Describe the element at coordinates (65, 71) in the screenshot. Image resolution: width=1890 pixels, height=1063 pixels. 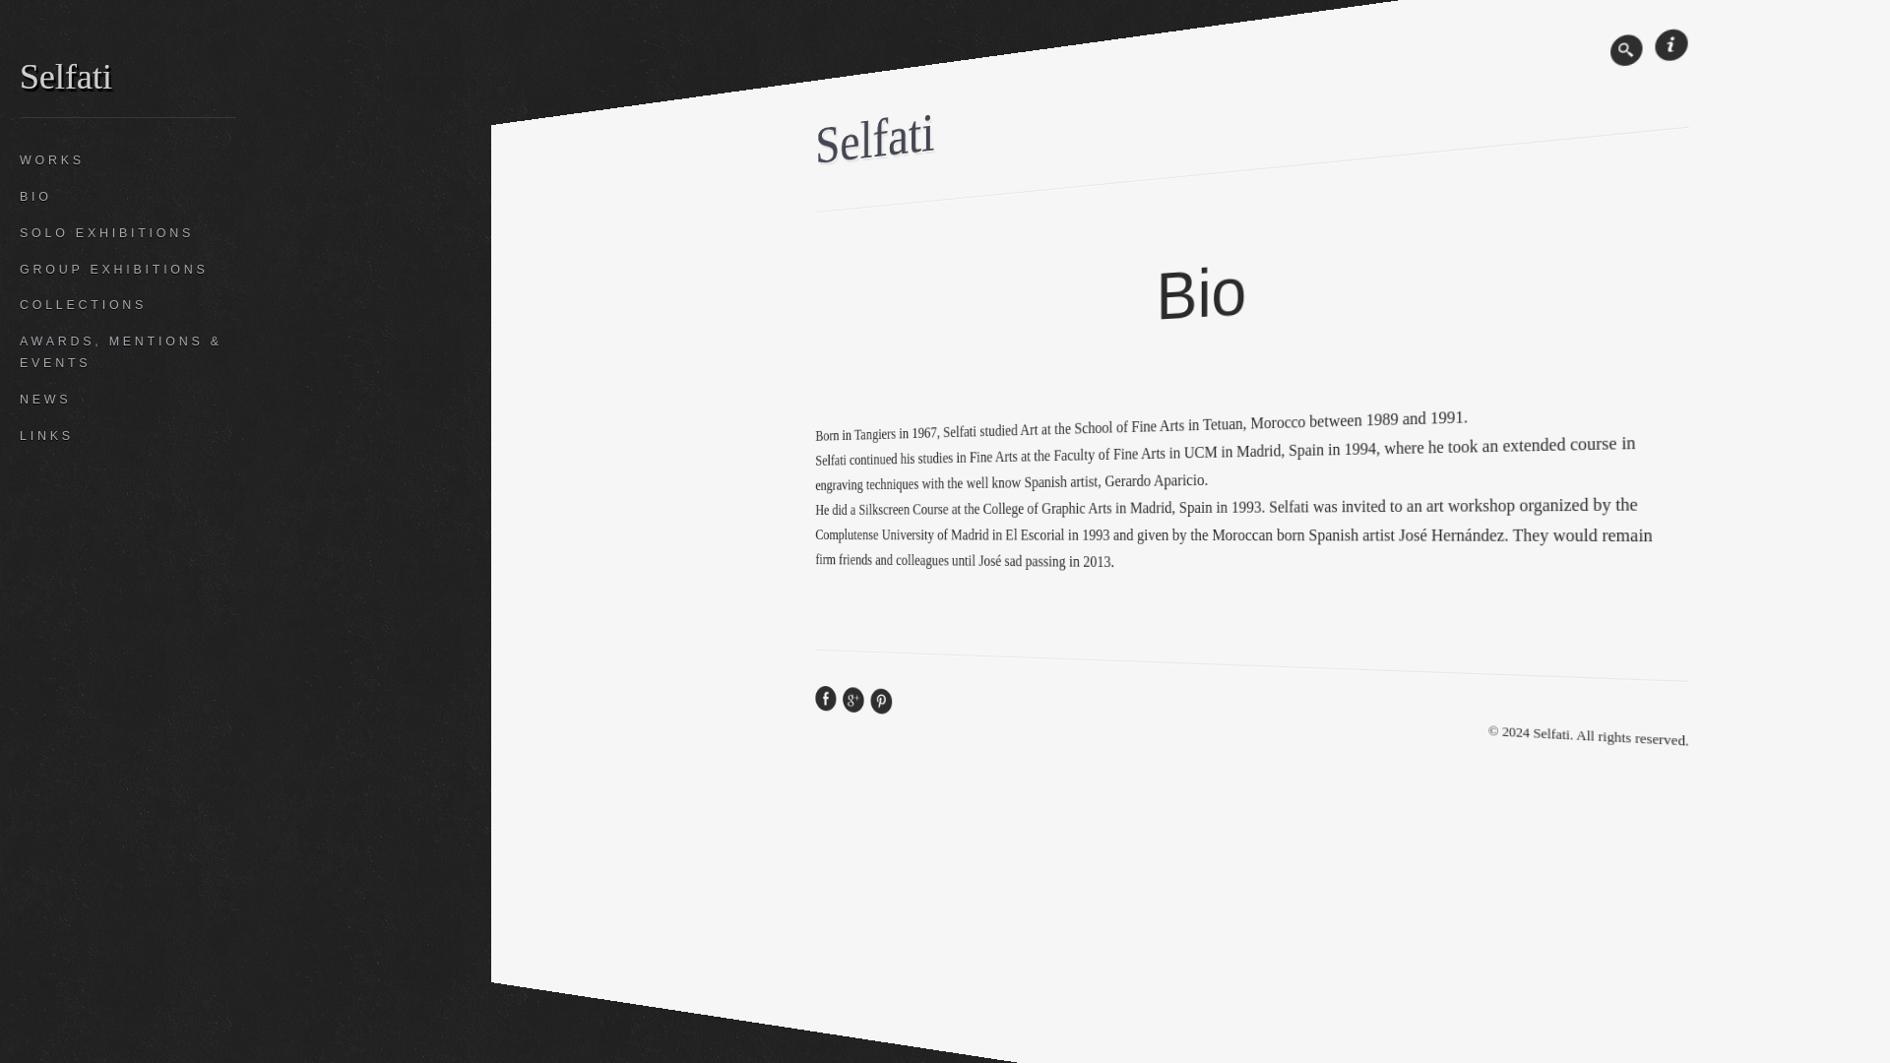
I see `Selfati` at that location.